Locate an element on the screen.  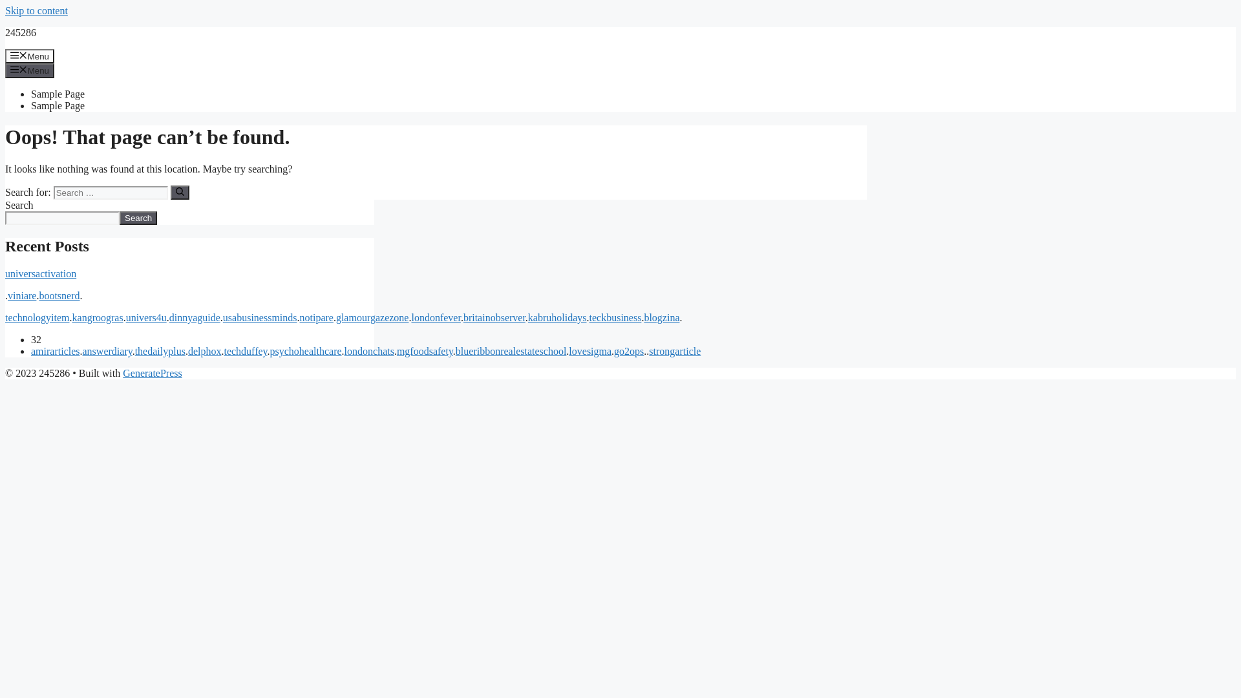
notipare is located at coordinates (317, 318).